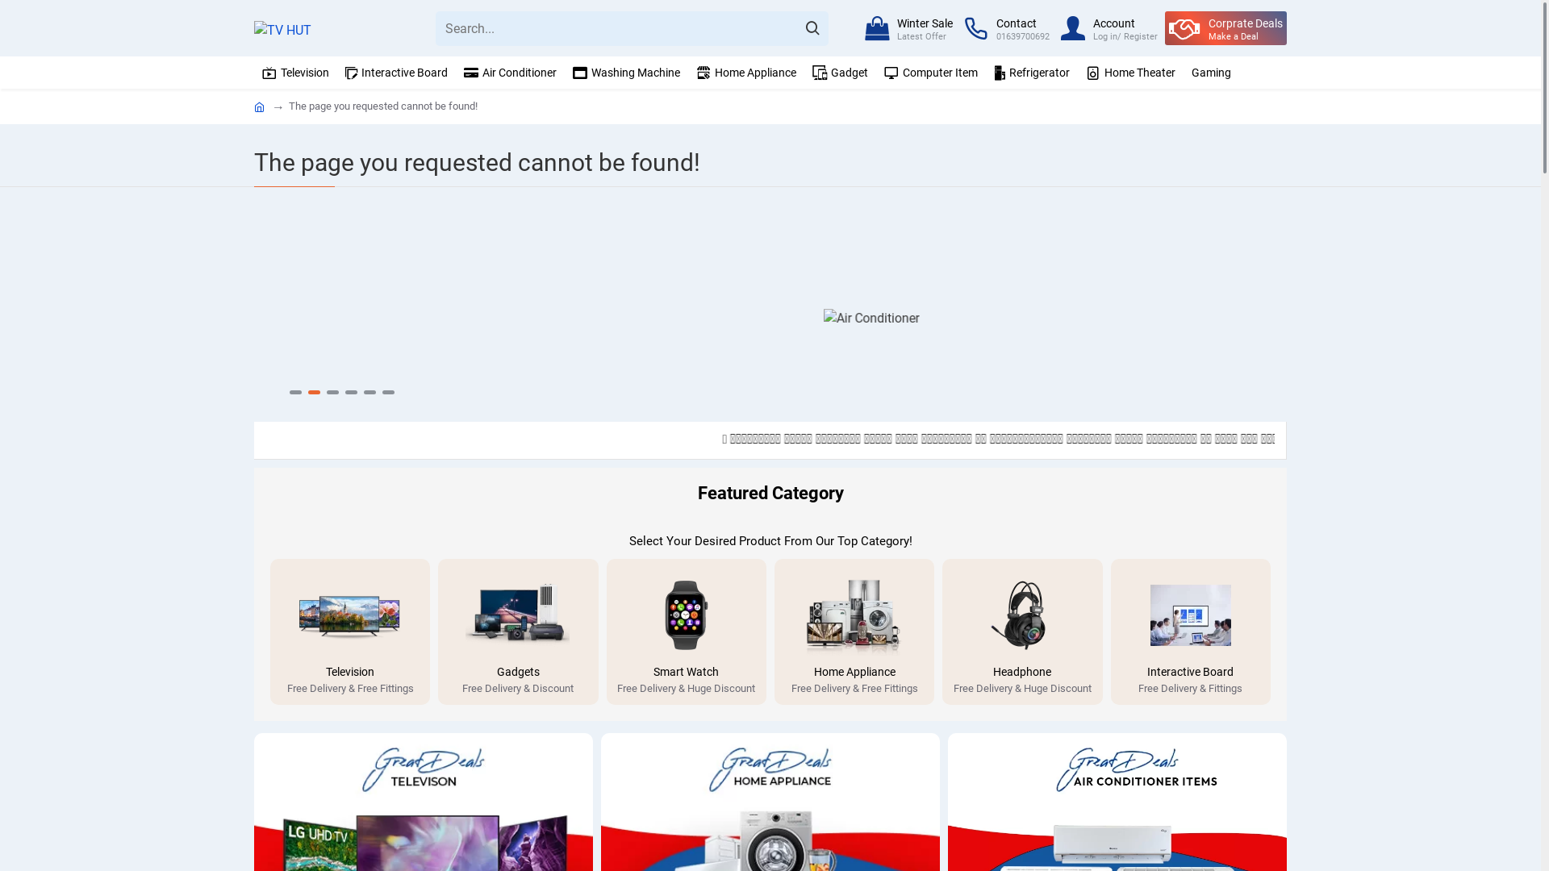  I want to click on Winter Sale
Latest Offer, so click(908, 28).